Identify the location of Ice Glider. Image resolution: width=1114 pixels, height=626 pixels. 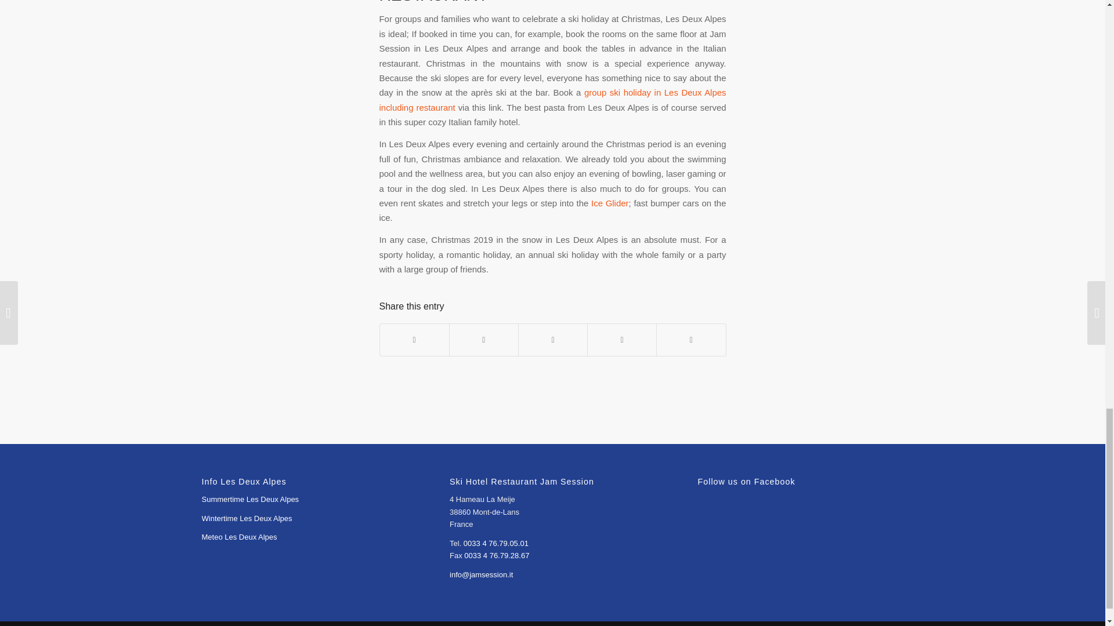
(609, 203).